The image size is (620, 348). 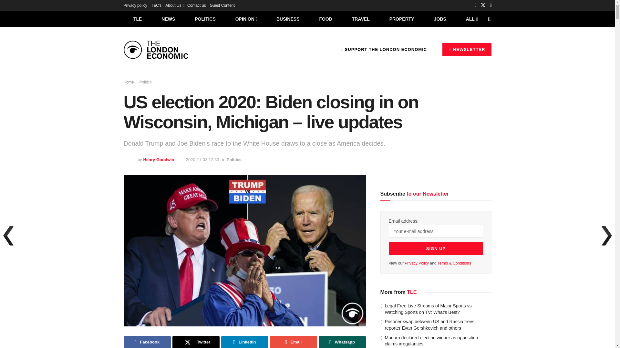 What do you see at coordinates (168, 19) in the screenshot?
I see `NEWS` at bounding box center [168, 19].